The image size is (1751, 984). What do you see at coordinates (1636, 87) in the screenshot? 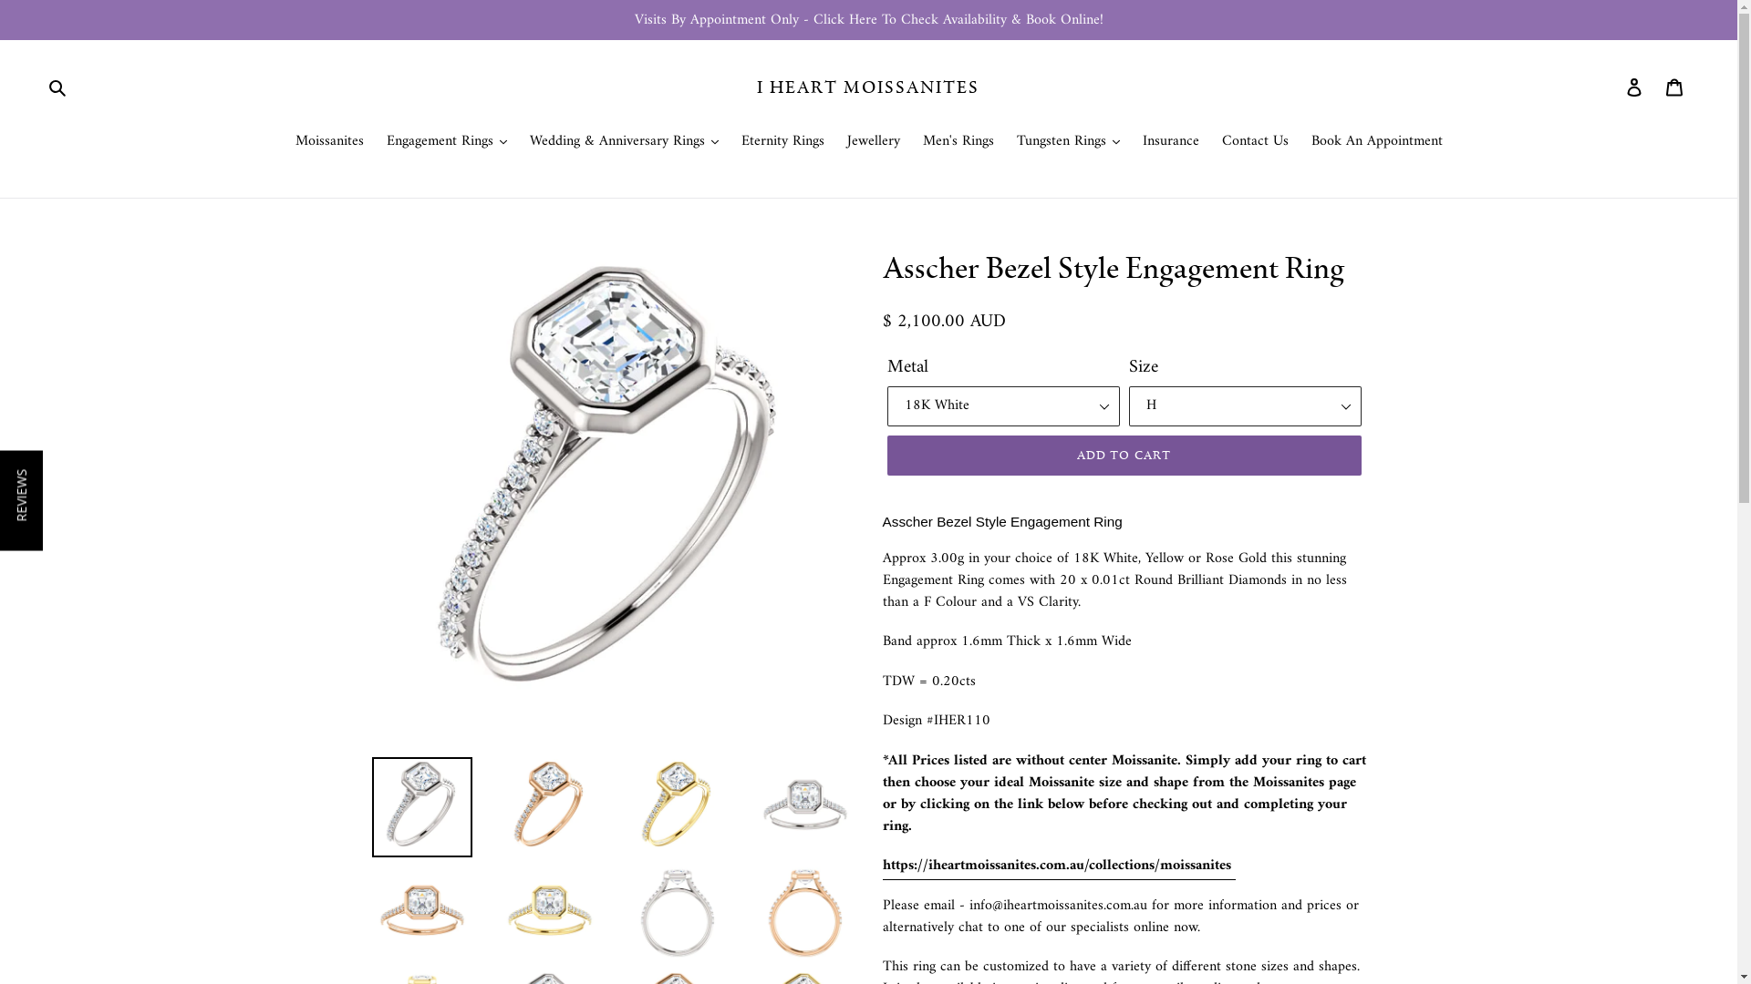
I see `Log in` at bounding box center [1636, 87].